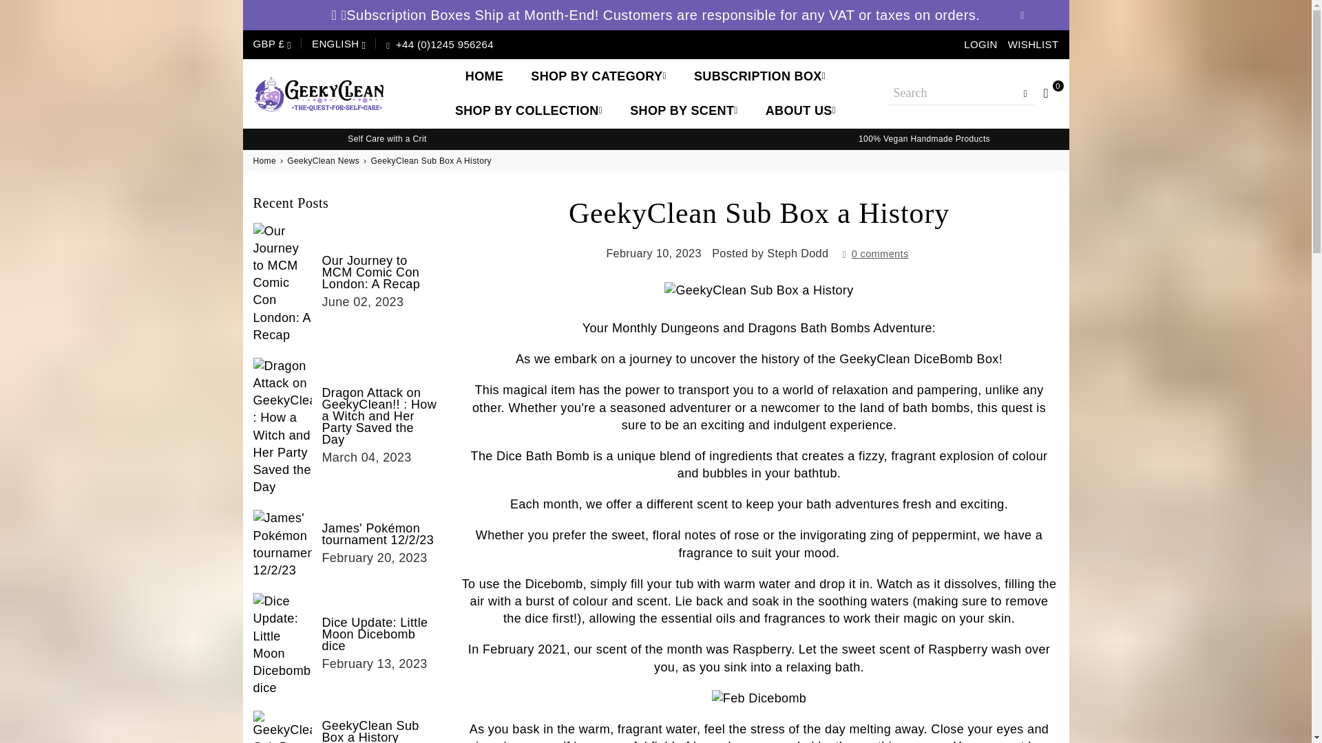 Image resolution: width=1322 pixels, height=743 pixels. Describe the element at coordinates (1033, 44) in the screenshot. I see `WISHLIST` at that location.